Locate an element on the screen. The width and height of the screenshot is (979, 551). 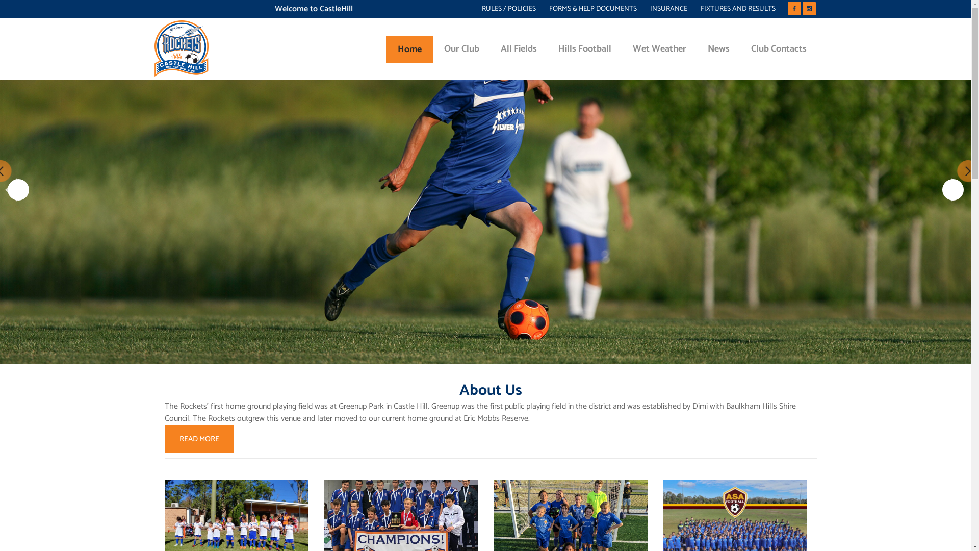
Wet Weather is located at coordinates (660, 49).